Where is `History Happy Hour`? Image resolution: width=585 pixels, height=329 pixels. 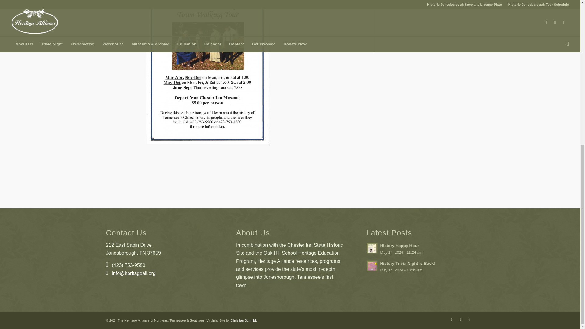 History Happy Hour is located at coordinates (420, 249).